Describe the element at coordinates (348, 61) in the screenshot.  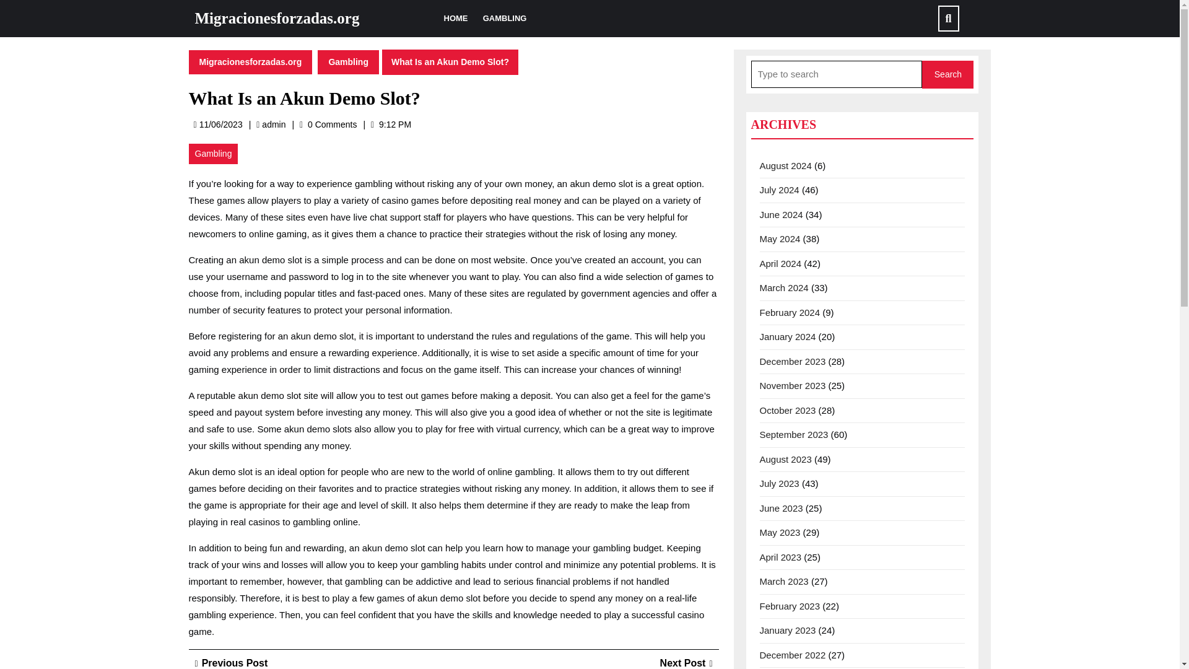
I see `July 2023` at that location.